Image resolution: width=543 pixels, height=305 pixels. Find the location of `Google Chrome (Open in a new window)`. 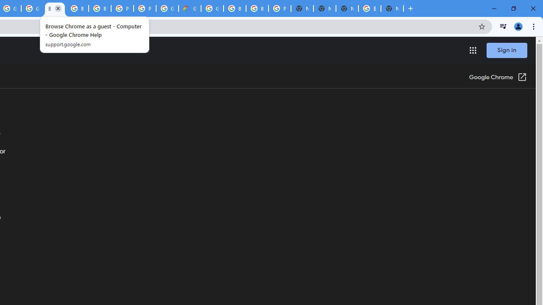

Google Chrome (Open in a new window) is located at coordinates (498, 78).